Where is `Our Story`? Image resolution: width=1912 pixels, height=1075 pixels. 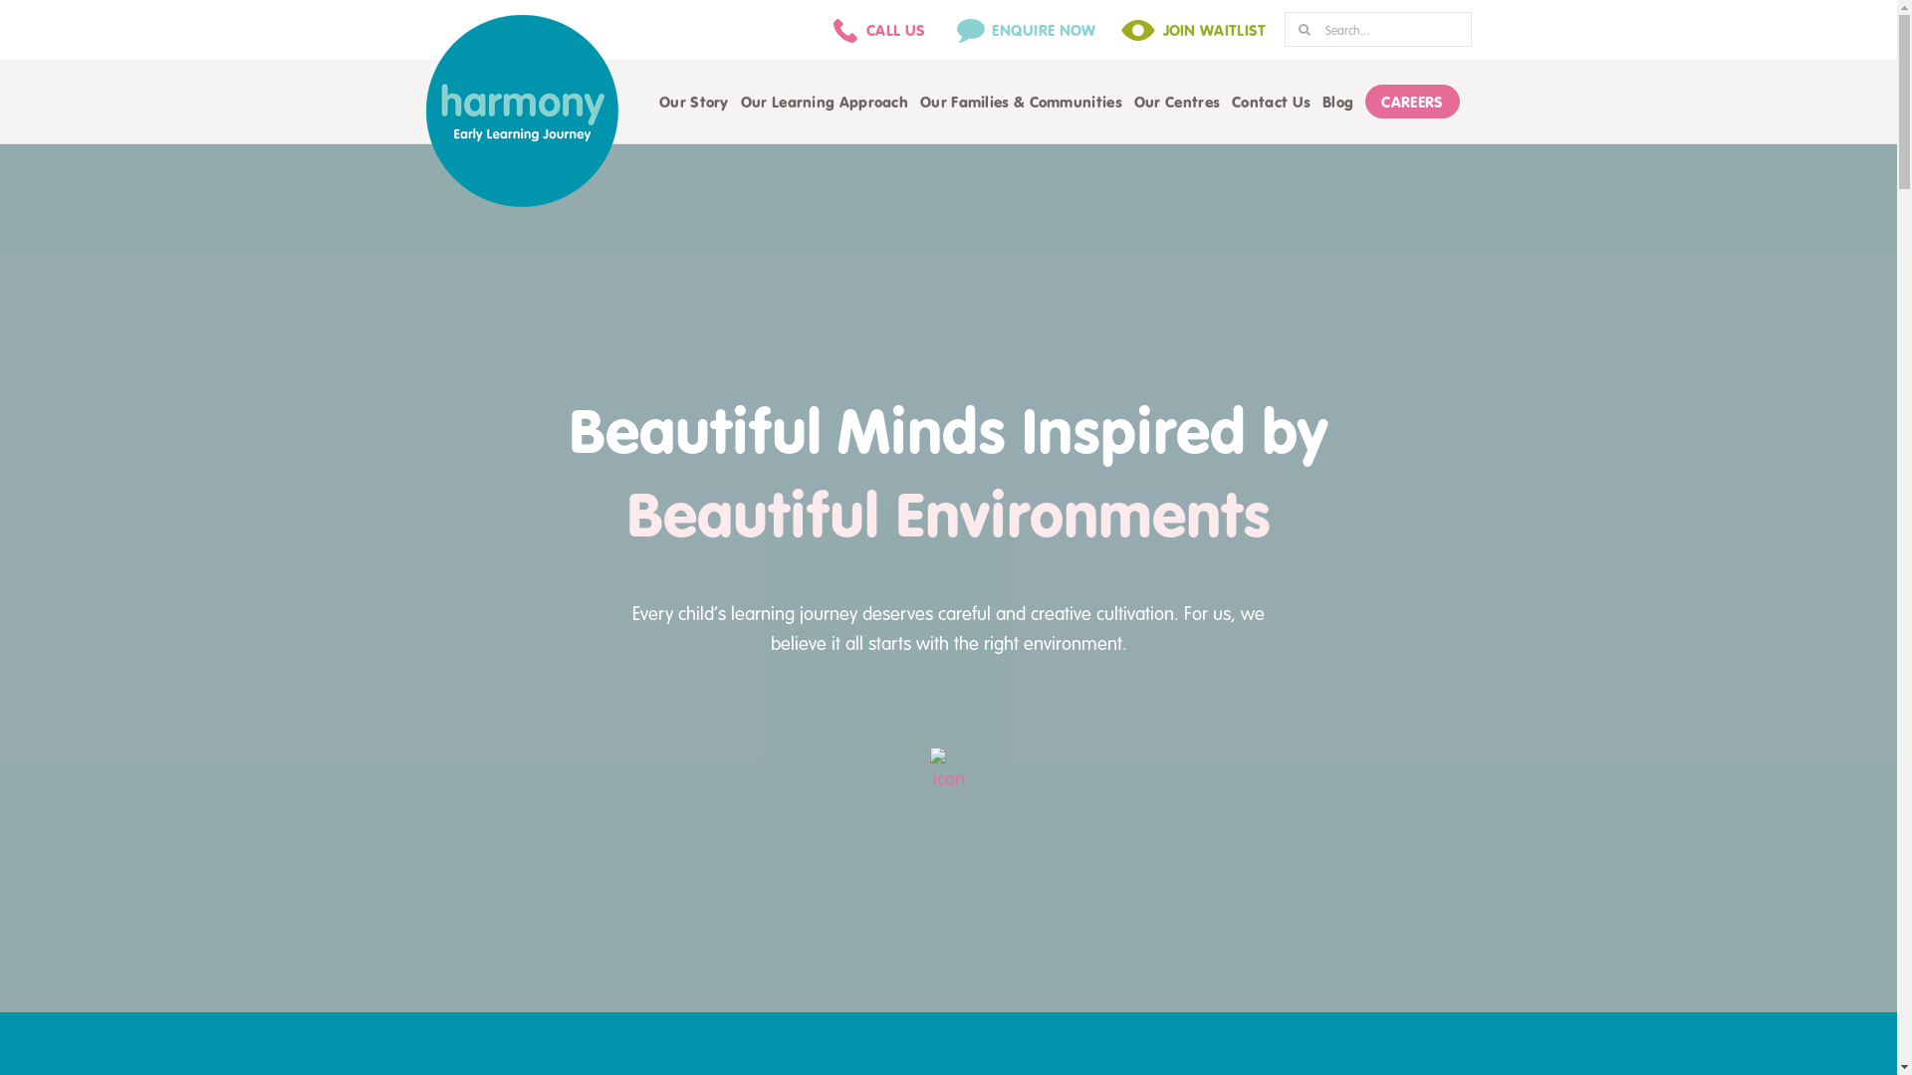 Our Story is located at coordinates (694, 102).